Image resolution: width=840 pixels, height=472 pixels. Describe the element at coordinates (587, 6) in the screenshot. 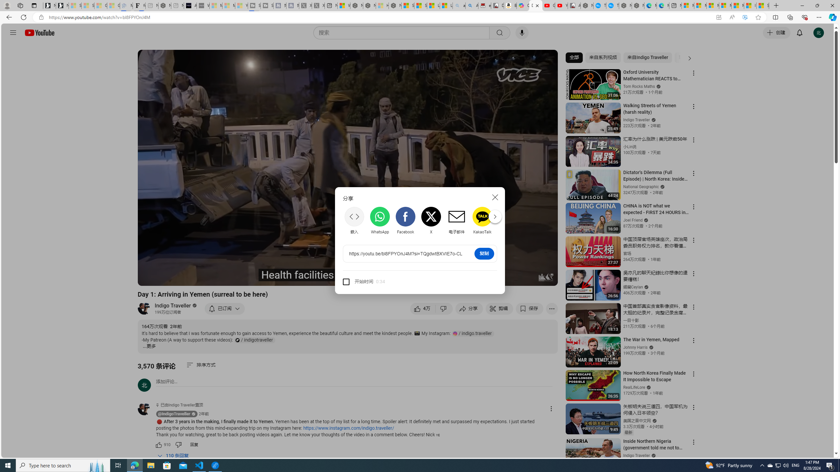

I see `Nordace - My Account` at that location.